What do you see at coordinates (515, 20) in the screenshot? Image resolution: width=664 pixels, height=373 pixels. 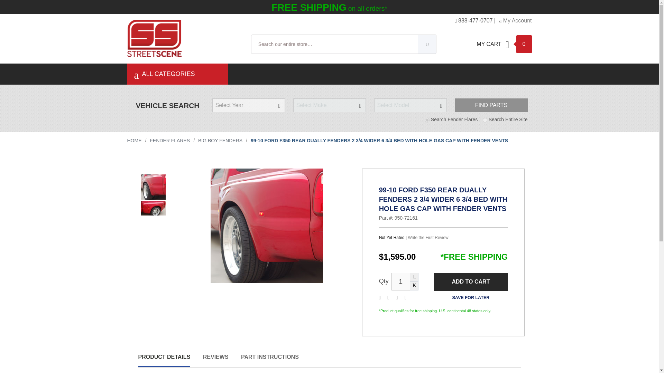 I see `My Account` at bounding box center [515, 20].